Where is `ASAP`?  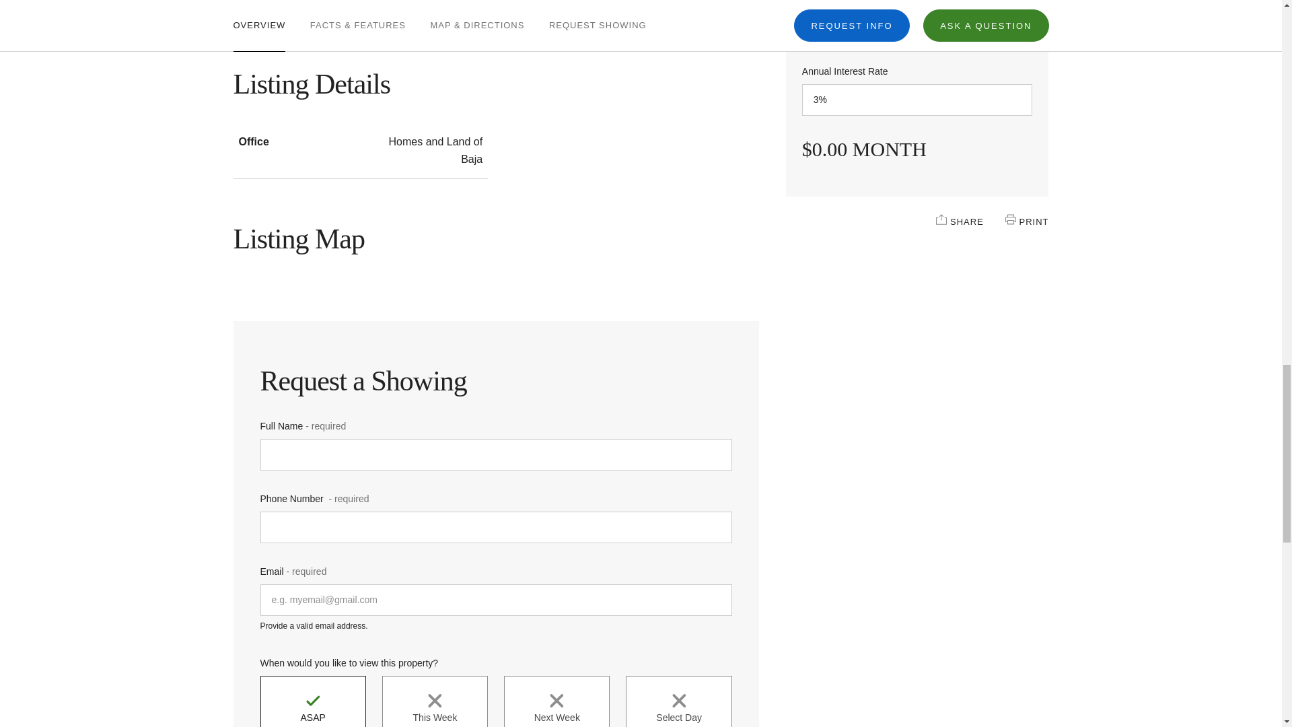
ASAP is located at coordinates (312, 701).